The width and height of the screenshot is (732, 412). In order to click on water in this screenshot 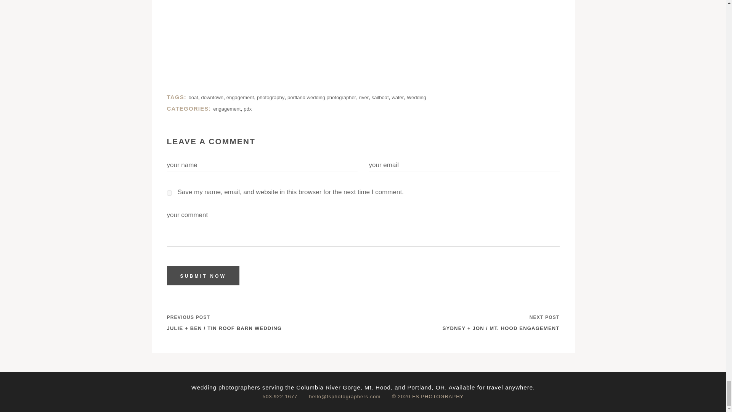, I will do `click(398, 98)`.